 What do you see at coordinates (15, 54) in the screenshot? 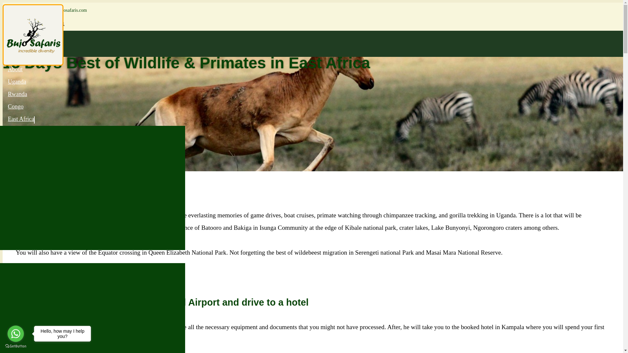
I see `Home` at bounding box center [15, 54].